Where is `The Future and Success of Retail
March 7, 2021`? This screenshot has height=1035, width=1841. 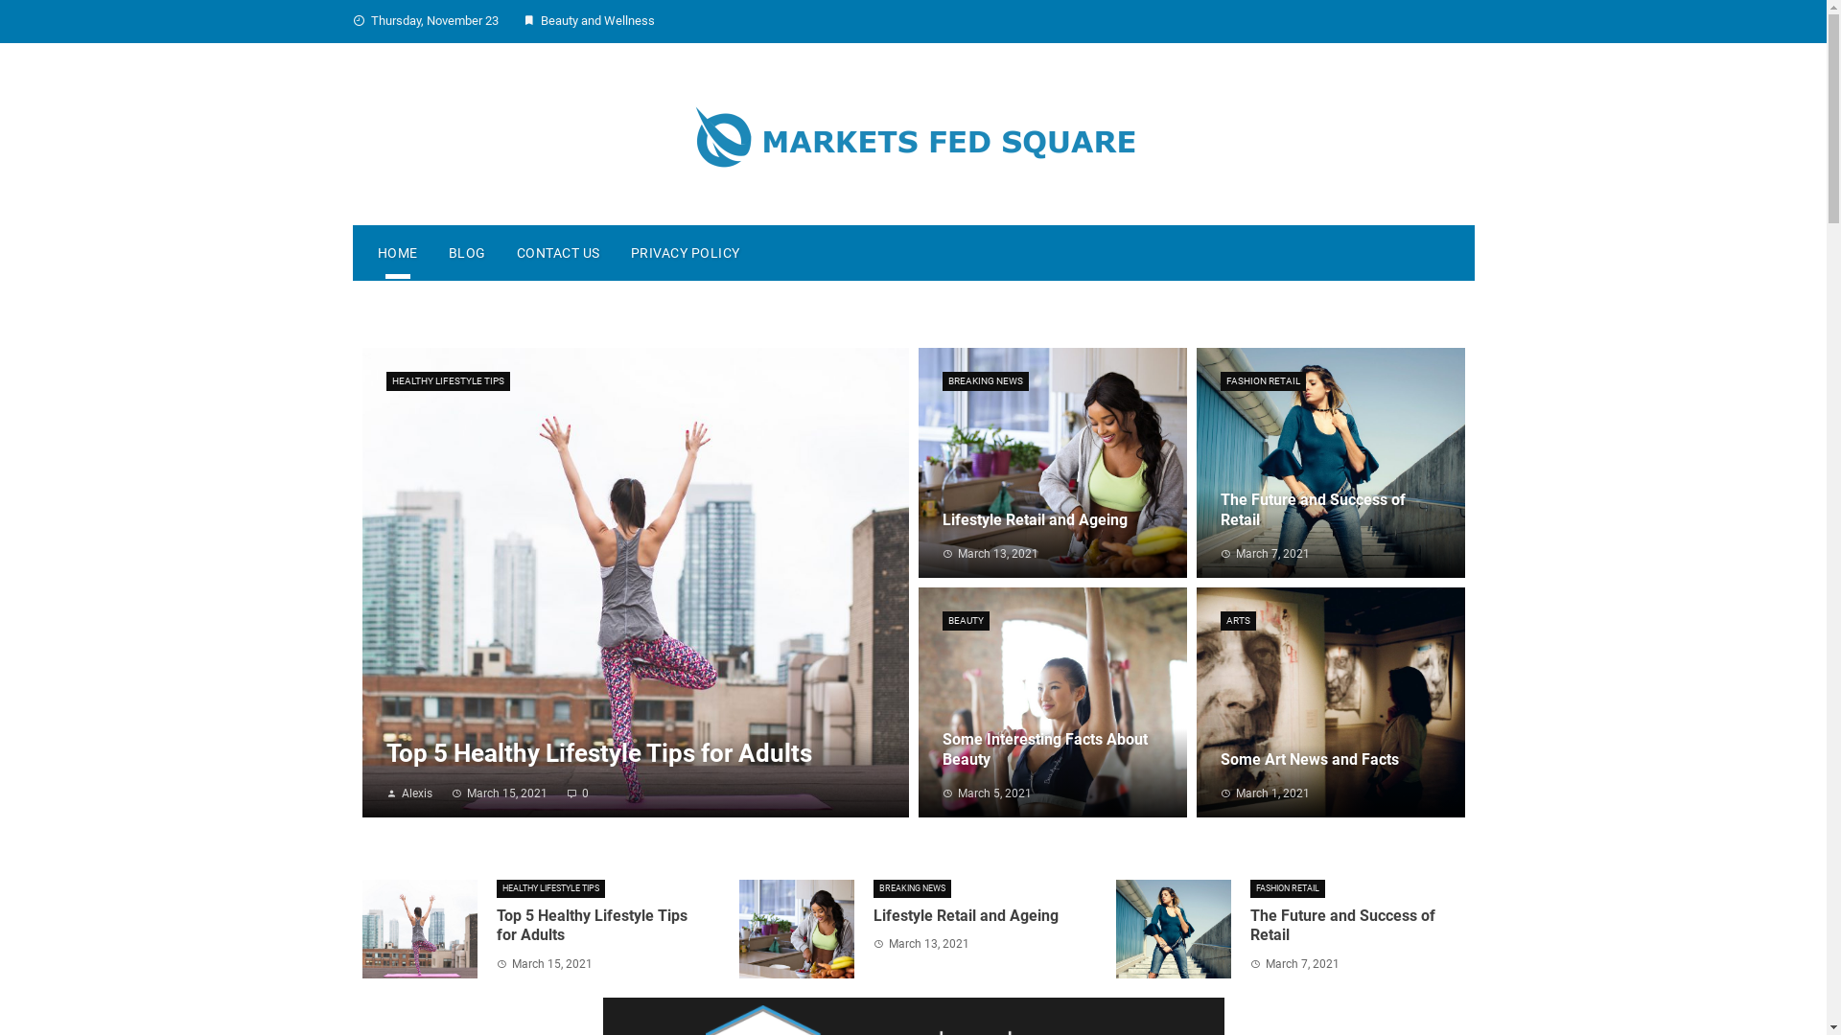 The Future and Success of Retail
March 7, 2021 is located at coordinates (1331, 522).